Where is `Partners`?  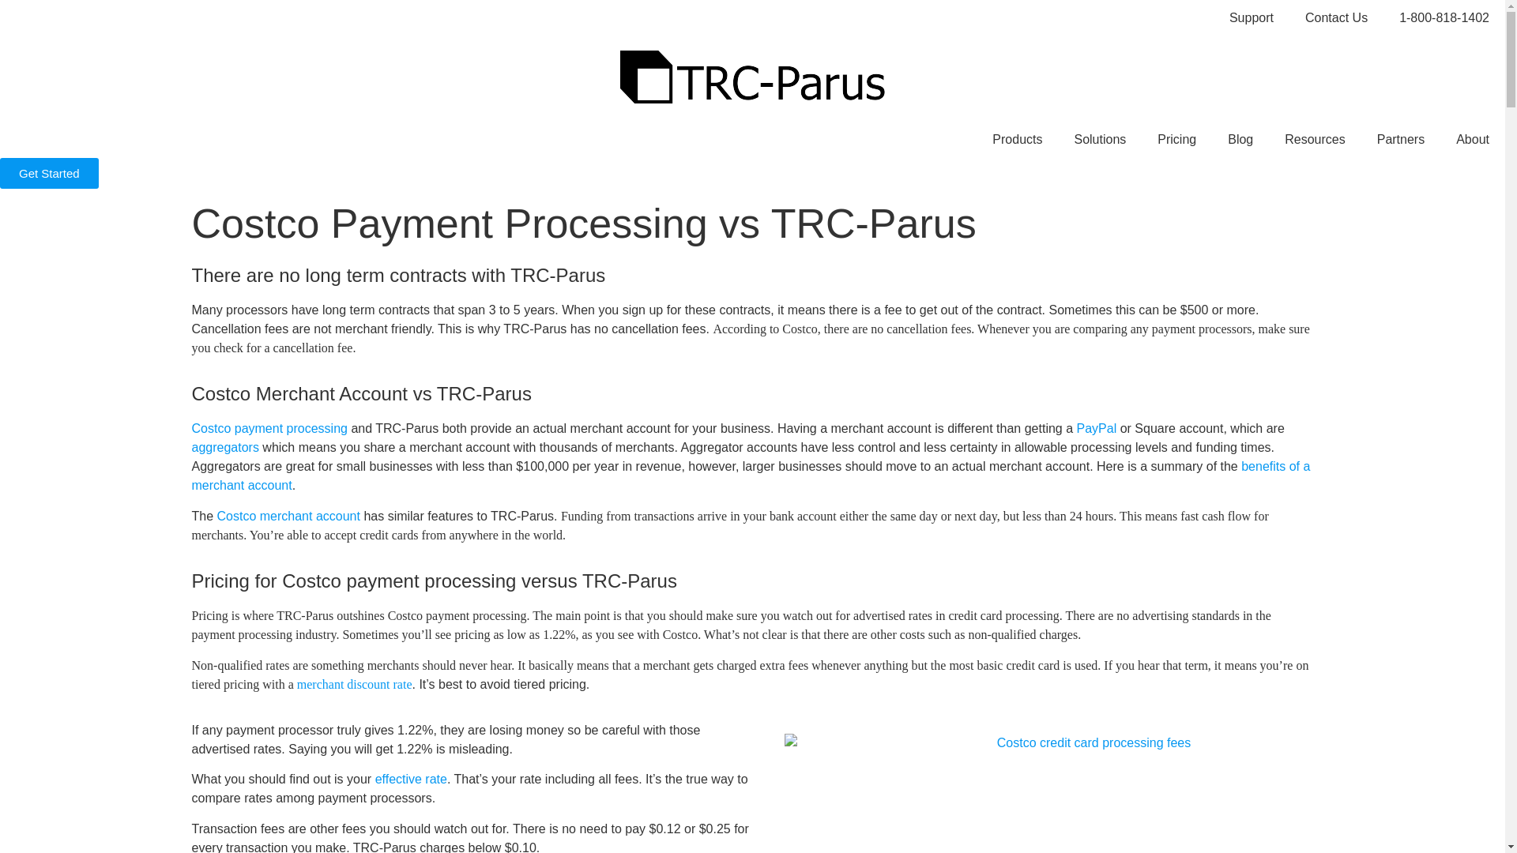
Partners is located at coordinates (1400, 139).